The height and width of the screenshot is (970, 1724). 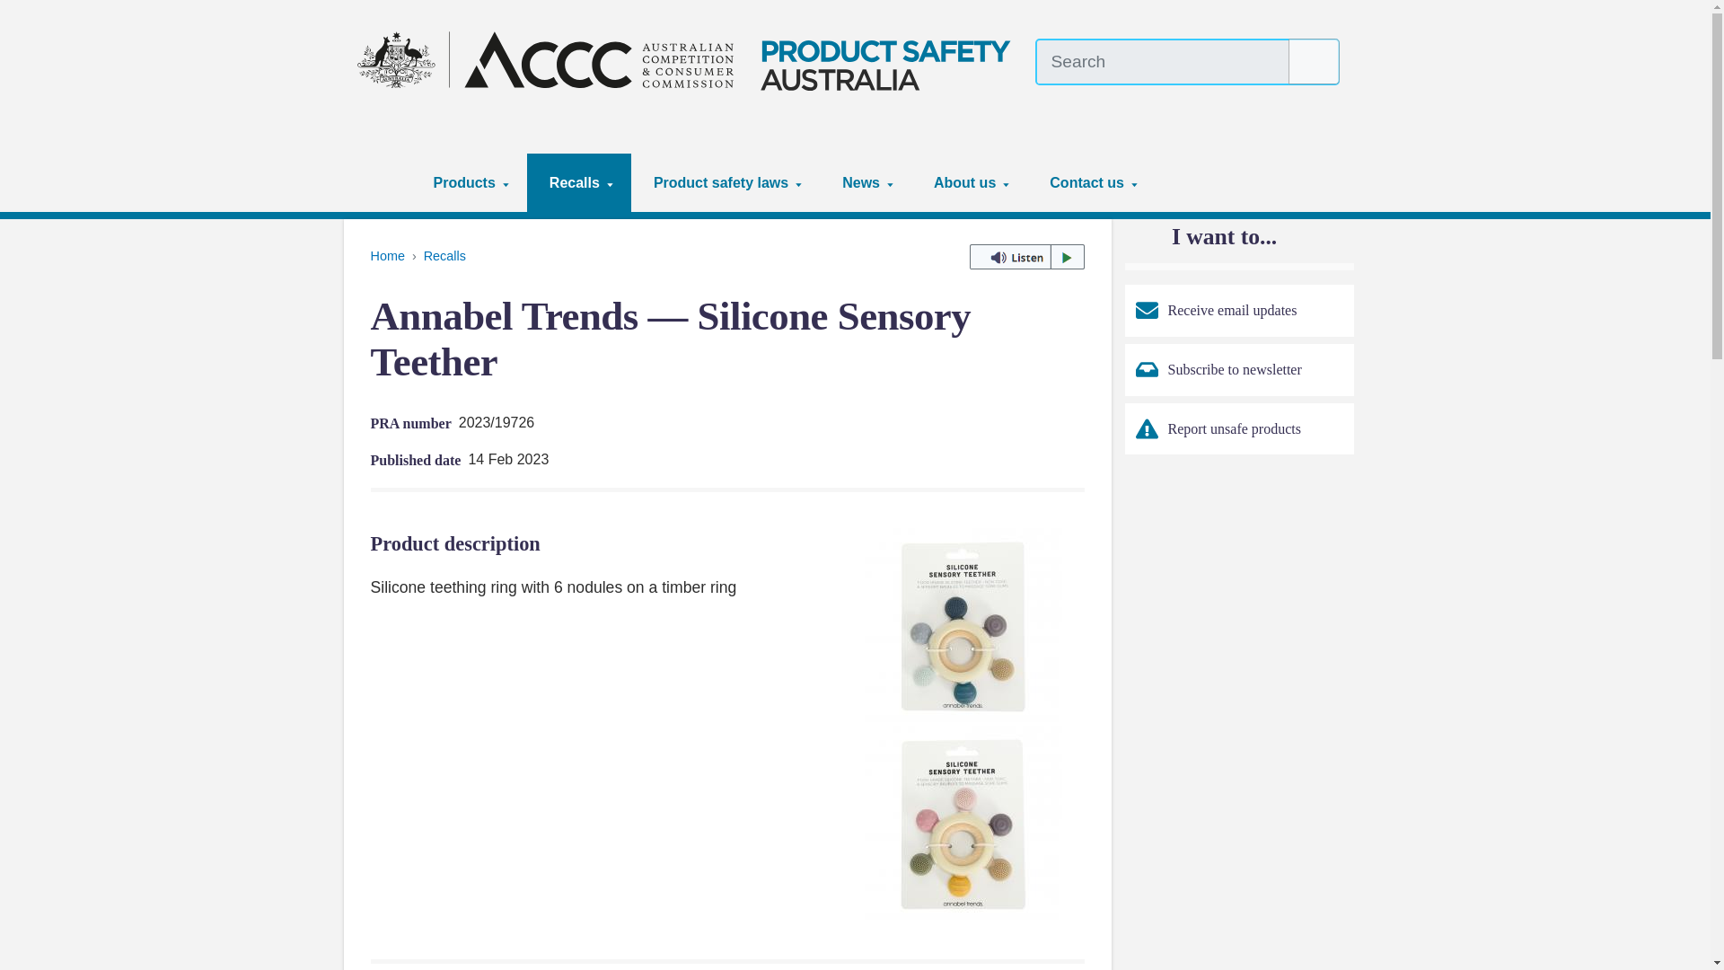 What do you see at coordinates (469, 182) in the screenshot?
I see `Products` at bounding box center [469, 182].